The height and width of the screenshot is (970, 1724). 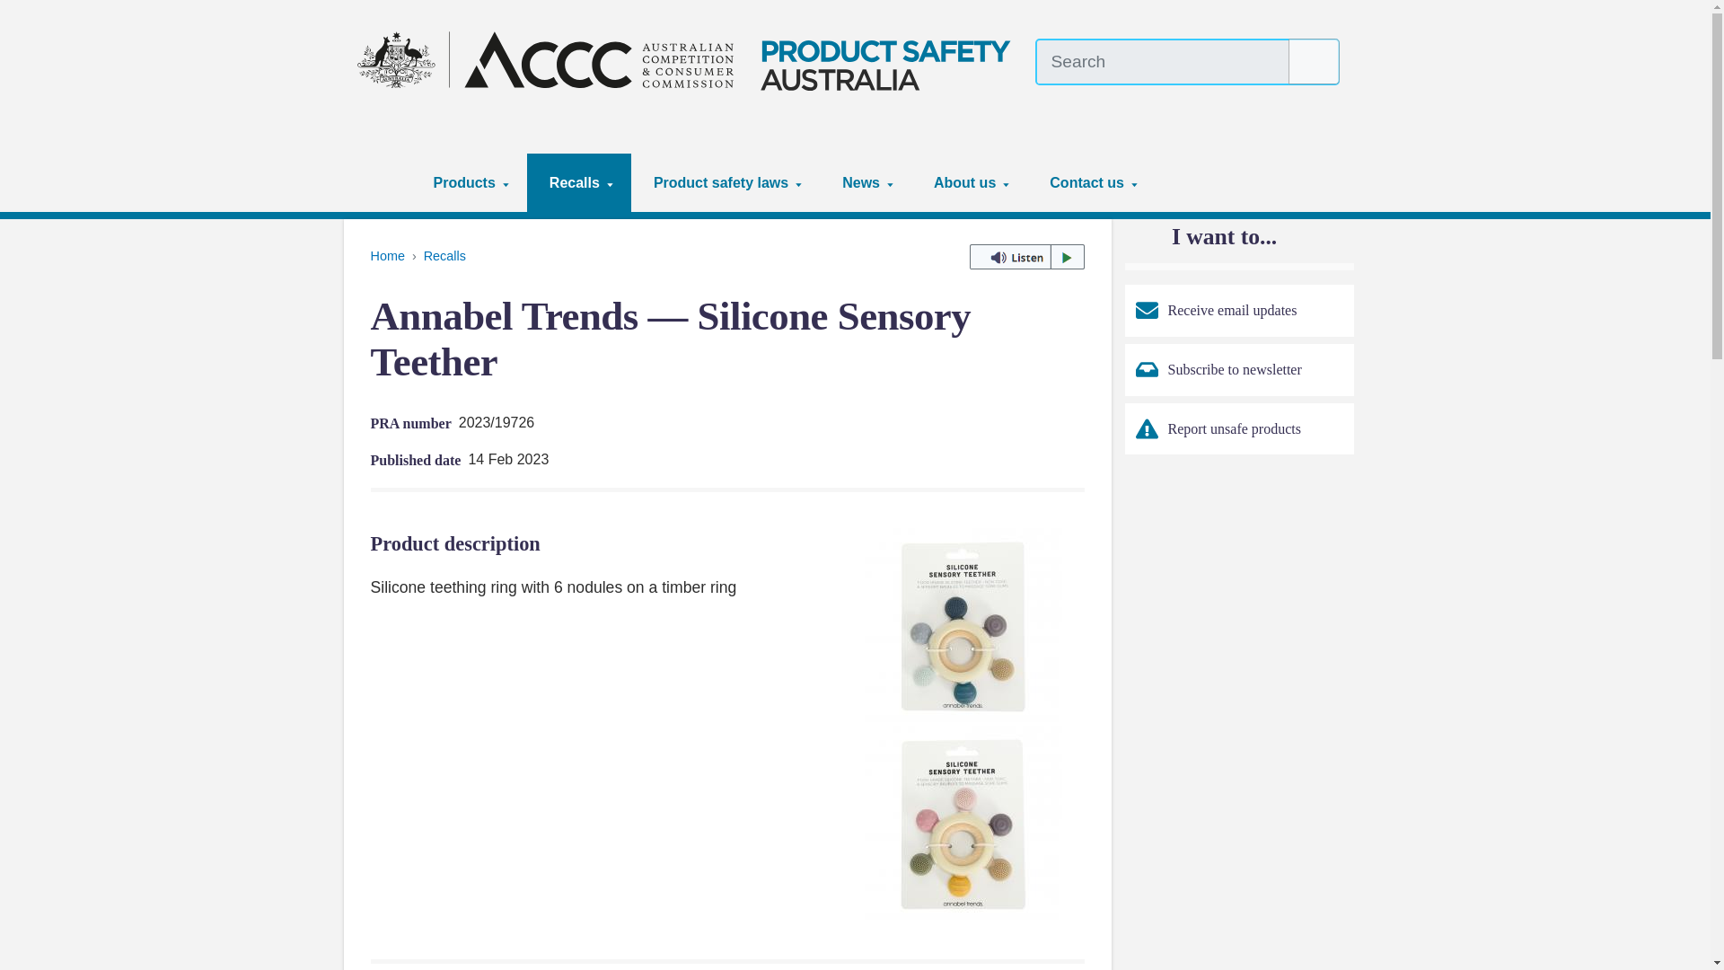 What do you see at coordinates (469, 182) in the screenshot?
I see `Products` at bounding box center [469, 182].